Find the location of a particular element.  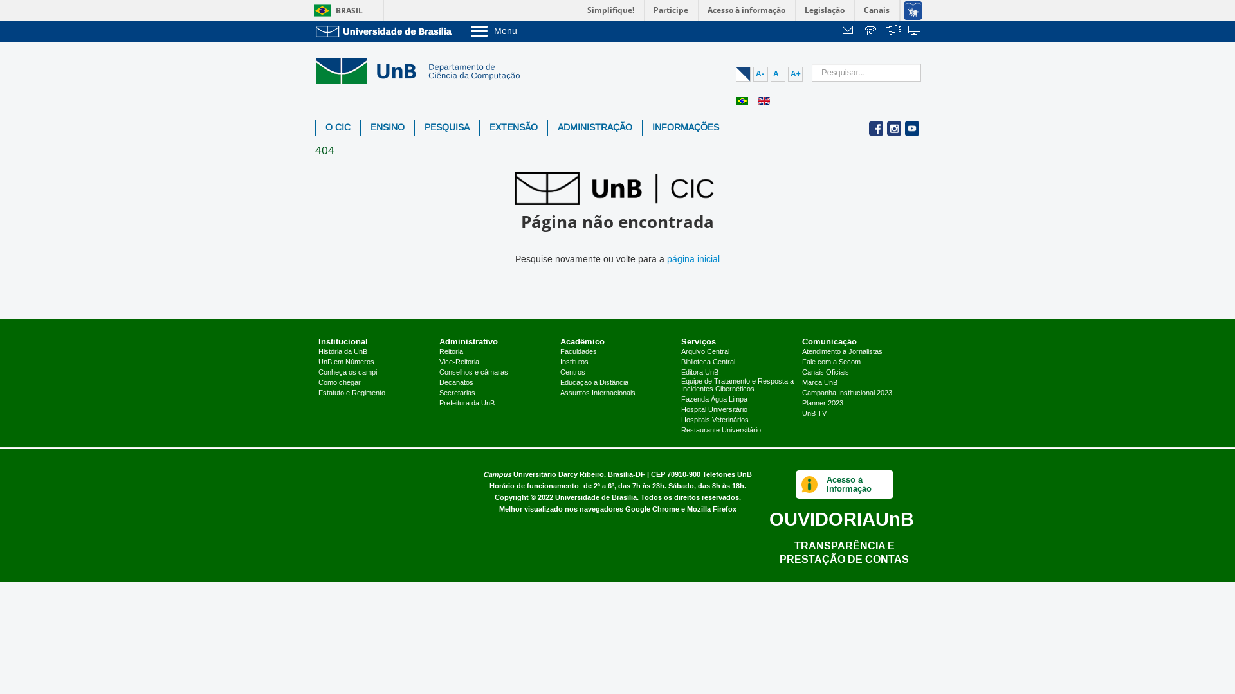

Telefones da UnB is located at coordinates (872, 31).